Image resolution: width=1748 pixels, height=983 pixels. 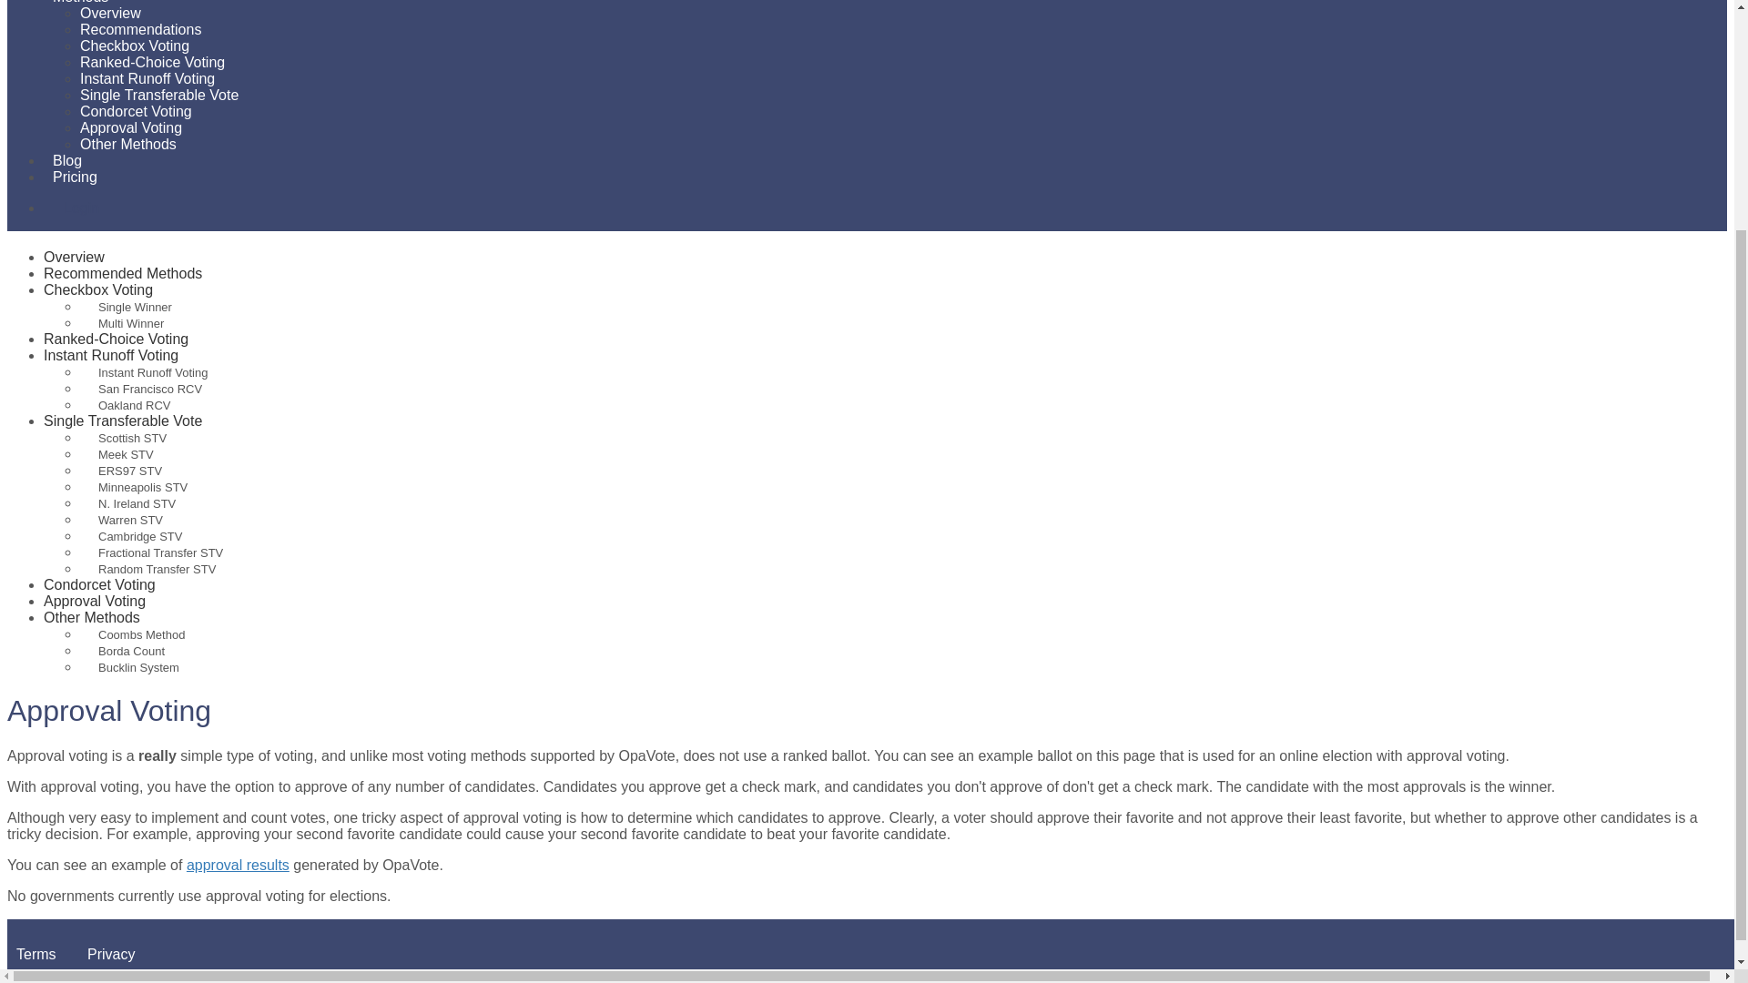 What do you see at coordinates (98, 289) in the screenshot?
I see `Checkbox Voting` at bounding box center [98, 289].